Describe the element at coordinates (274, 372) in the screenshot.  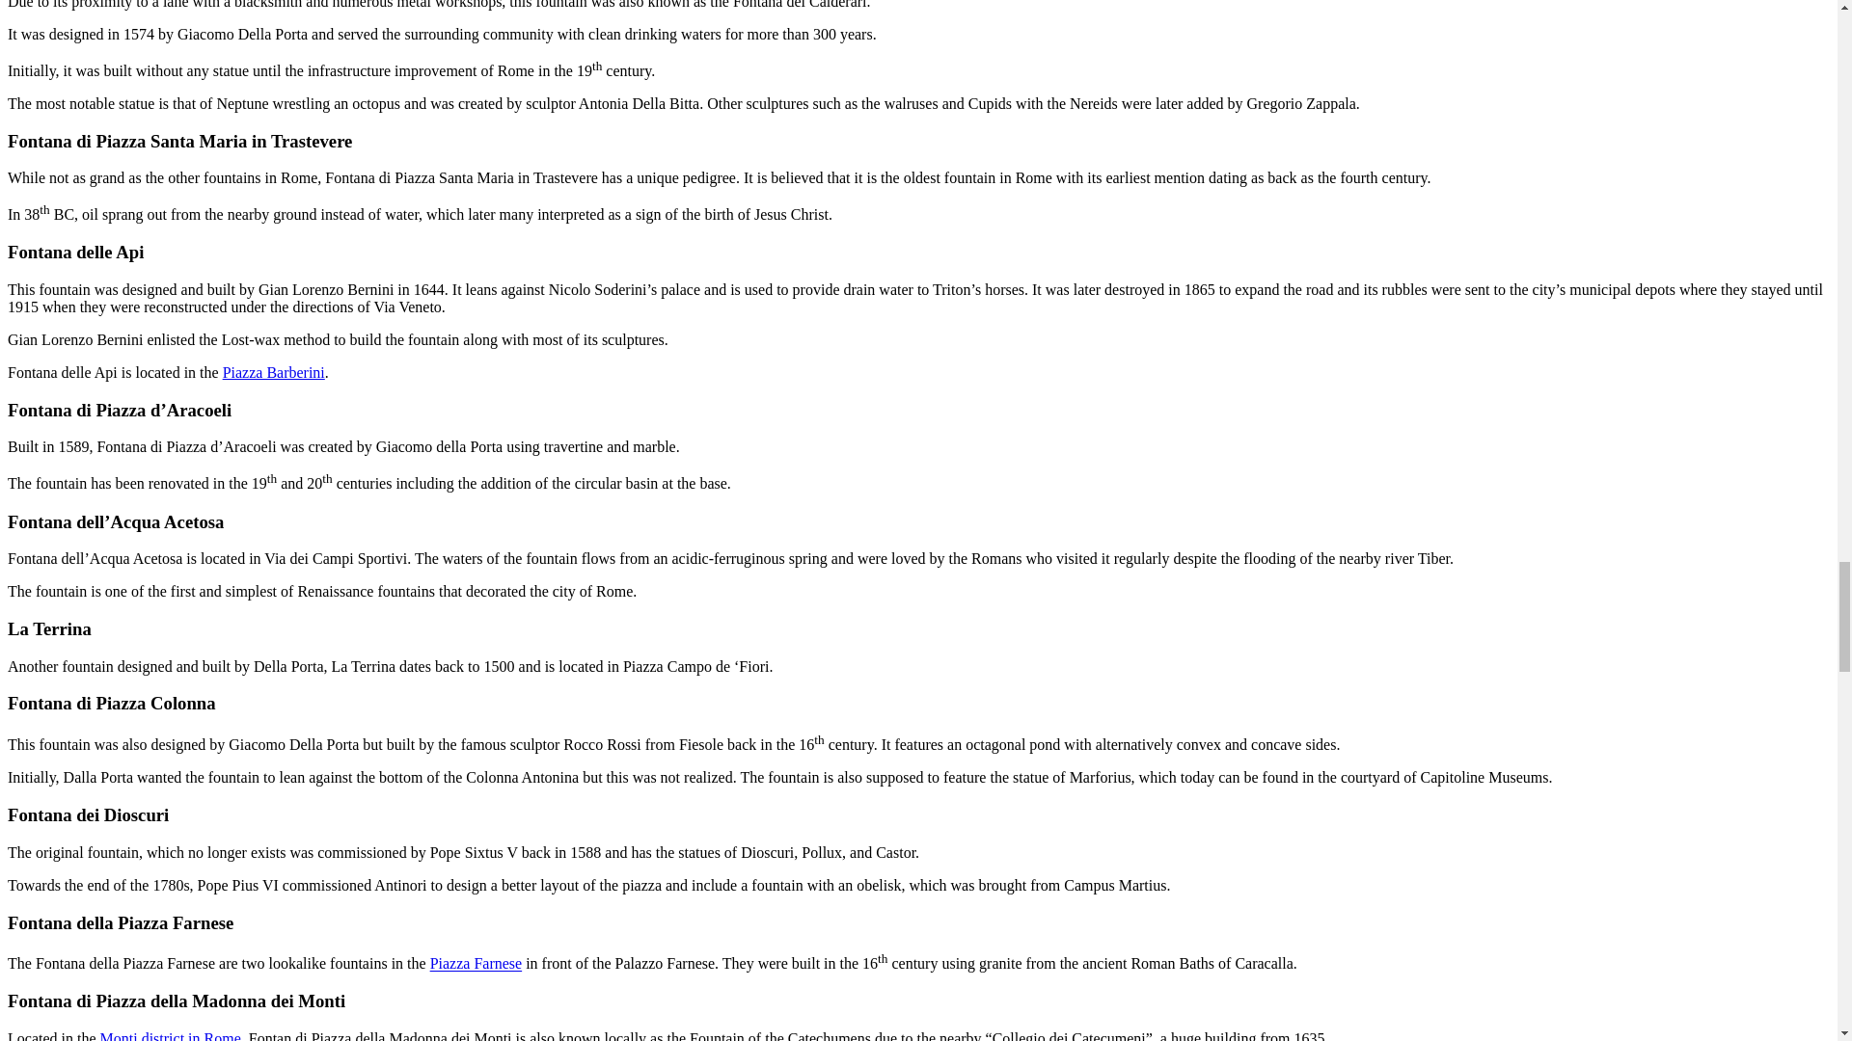
I see `Piazza Barberini` at that location.